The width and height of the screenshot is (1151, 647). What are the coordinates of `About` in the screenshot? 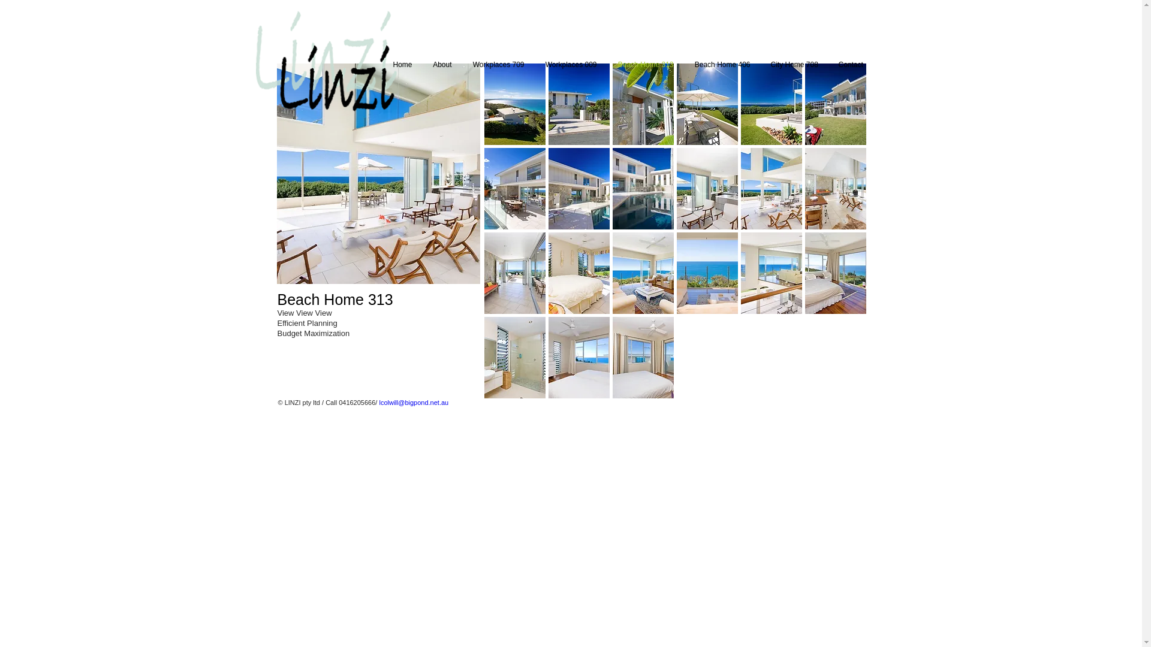 It's located at (442, 65).